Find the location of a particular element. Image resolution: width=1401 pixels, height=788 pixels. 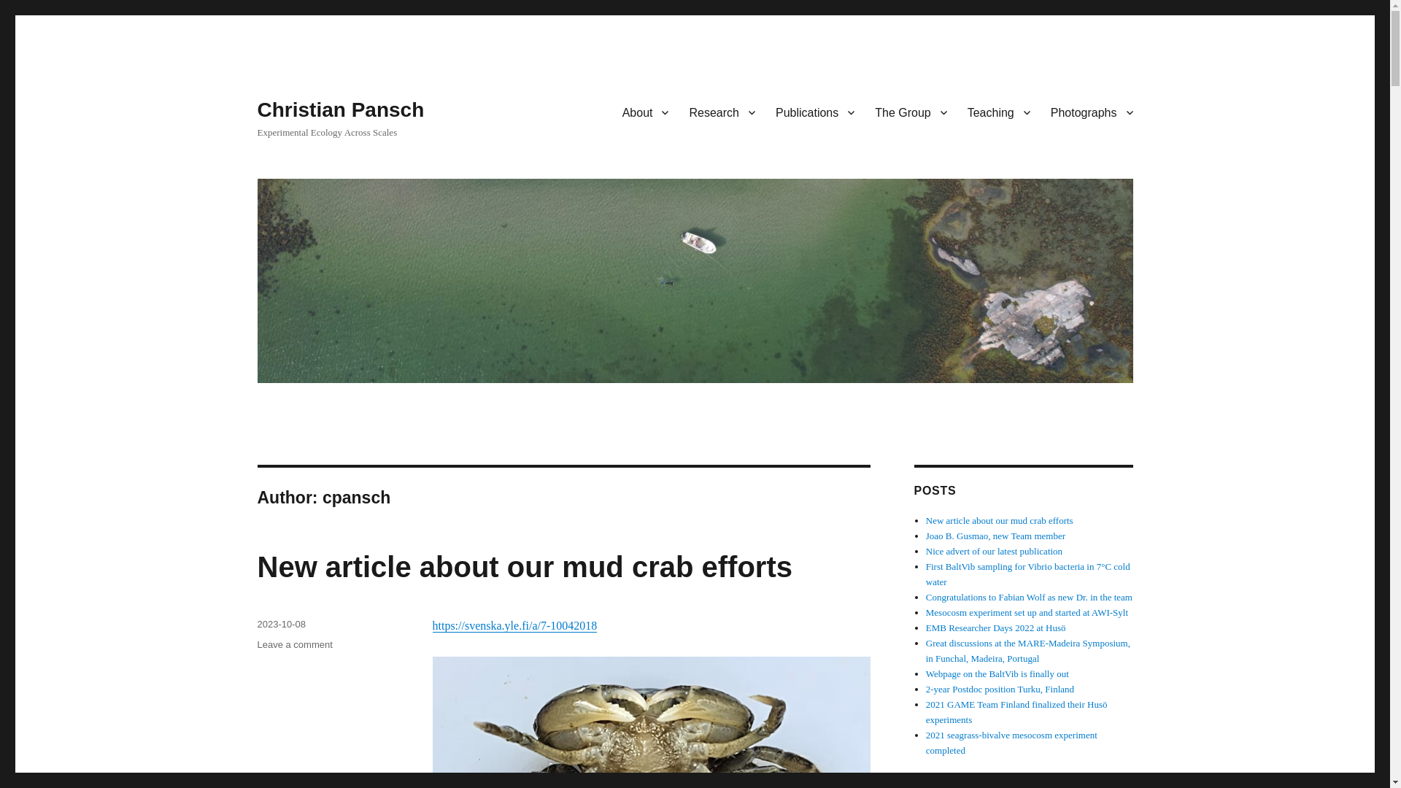

The Group is located at coordinates (911, 112).